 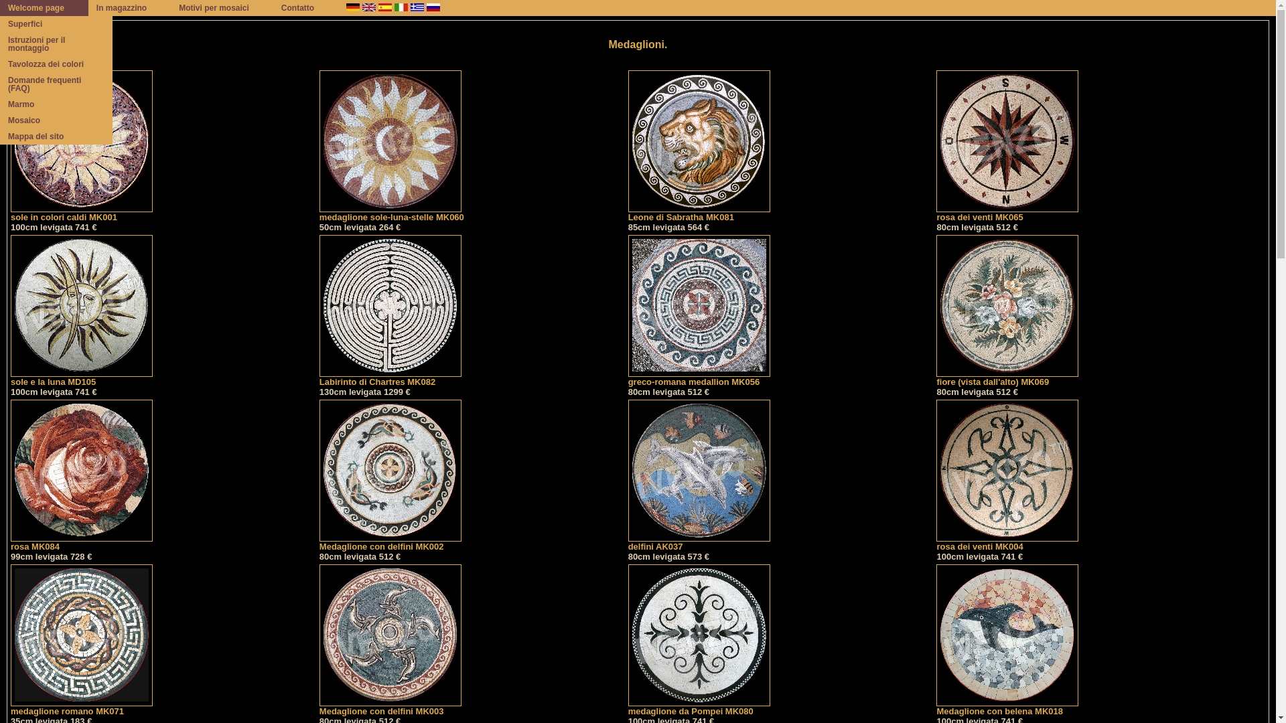 What do you see at coordinates (56, 84) in the screenshot?
I see `Domande frequenti (FAQ)` at bounding box center [56, 84].